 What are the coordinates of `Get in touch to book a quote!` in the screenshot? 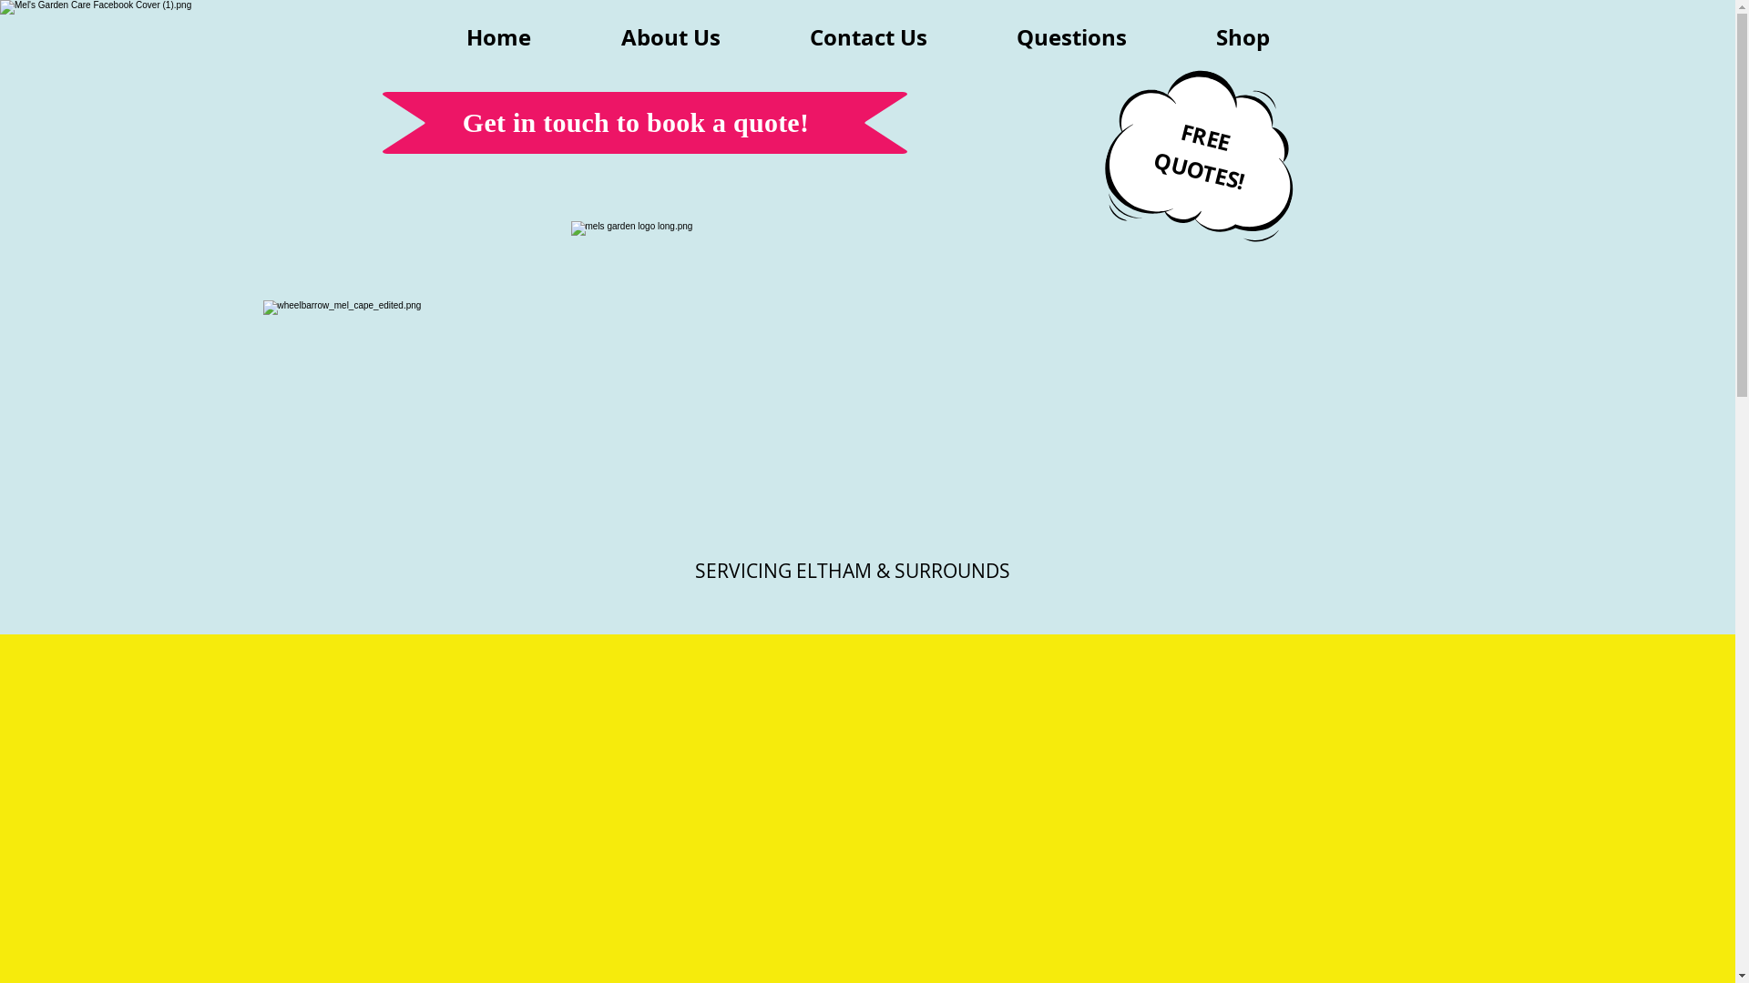 It's located at (636, 125).